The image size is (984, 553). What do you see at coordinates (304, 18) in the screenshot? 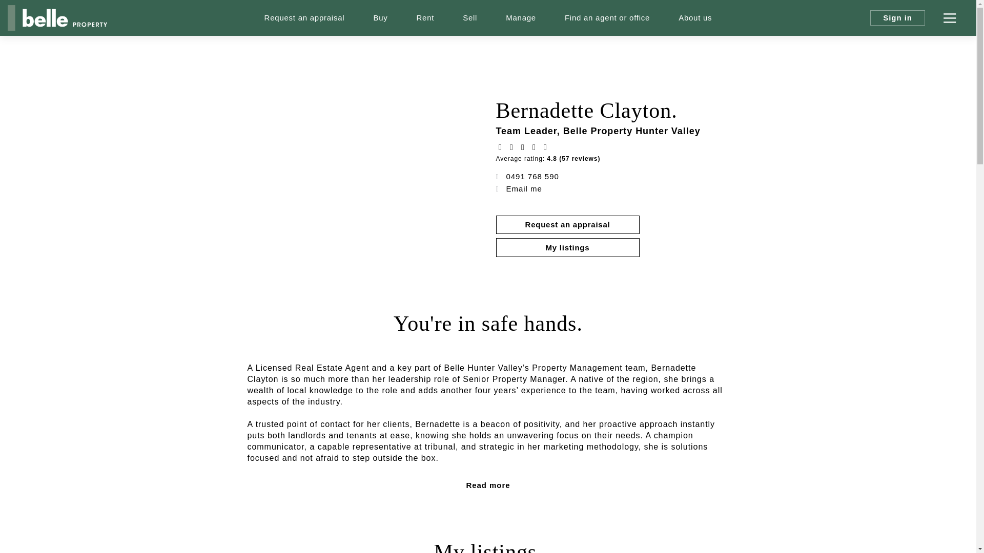
I see `Request an appraisal` at bounding box center [304, 18].